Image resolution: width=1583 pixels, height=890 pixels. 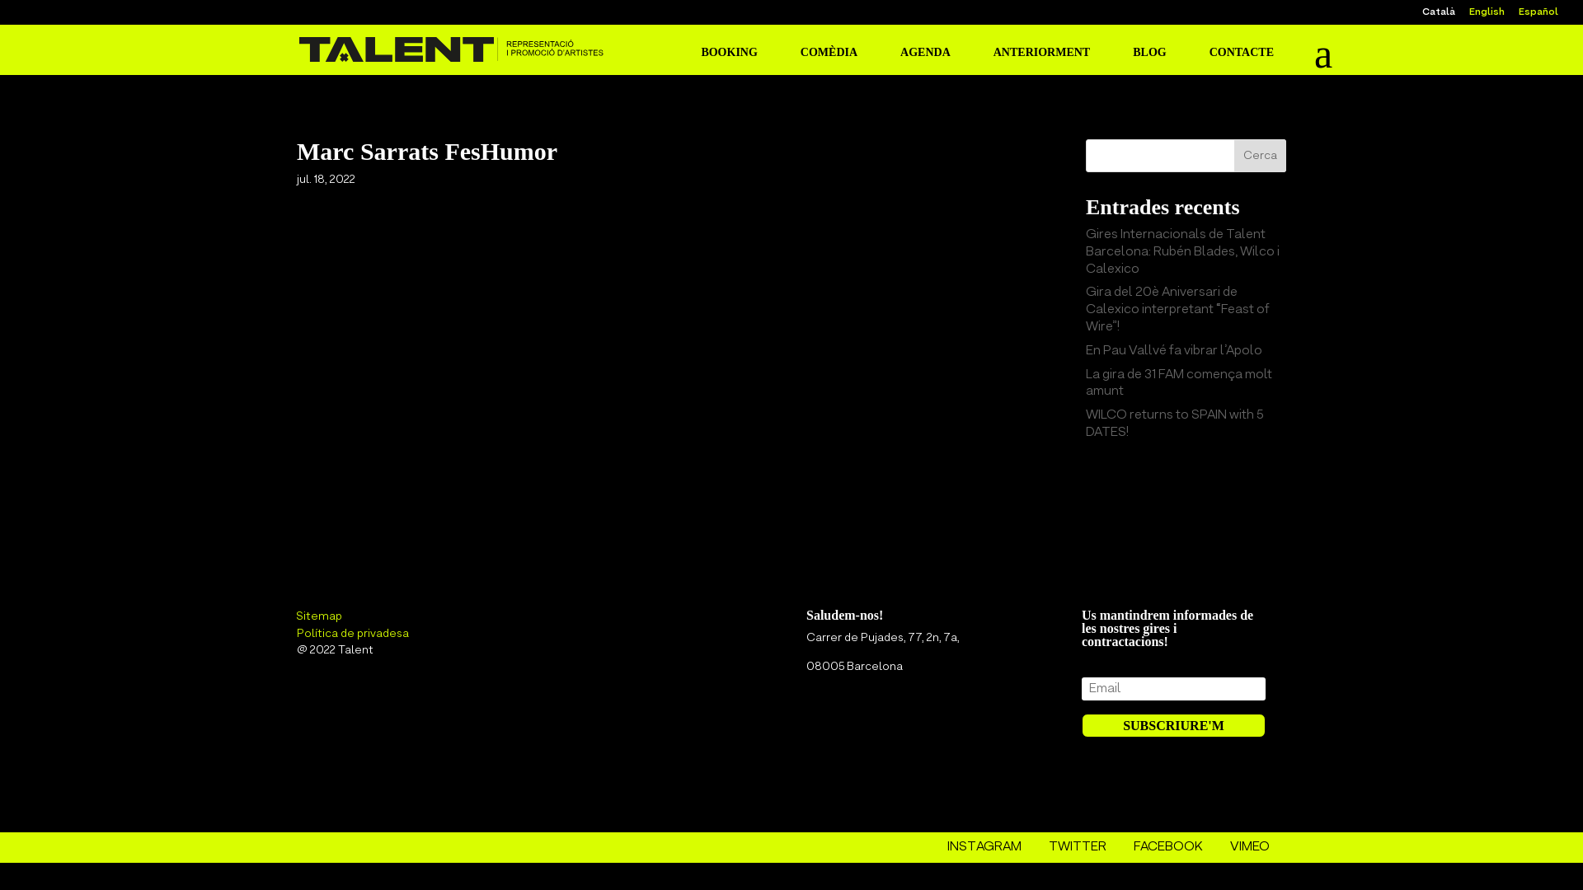 I want to click on INSTAGRAM, so click(x=993, y=847).